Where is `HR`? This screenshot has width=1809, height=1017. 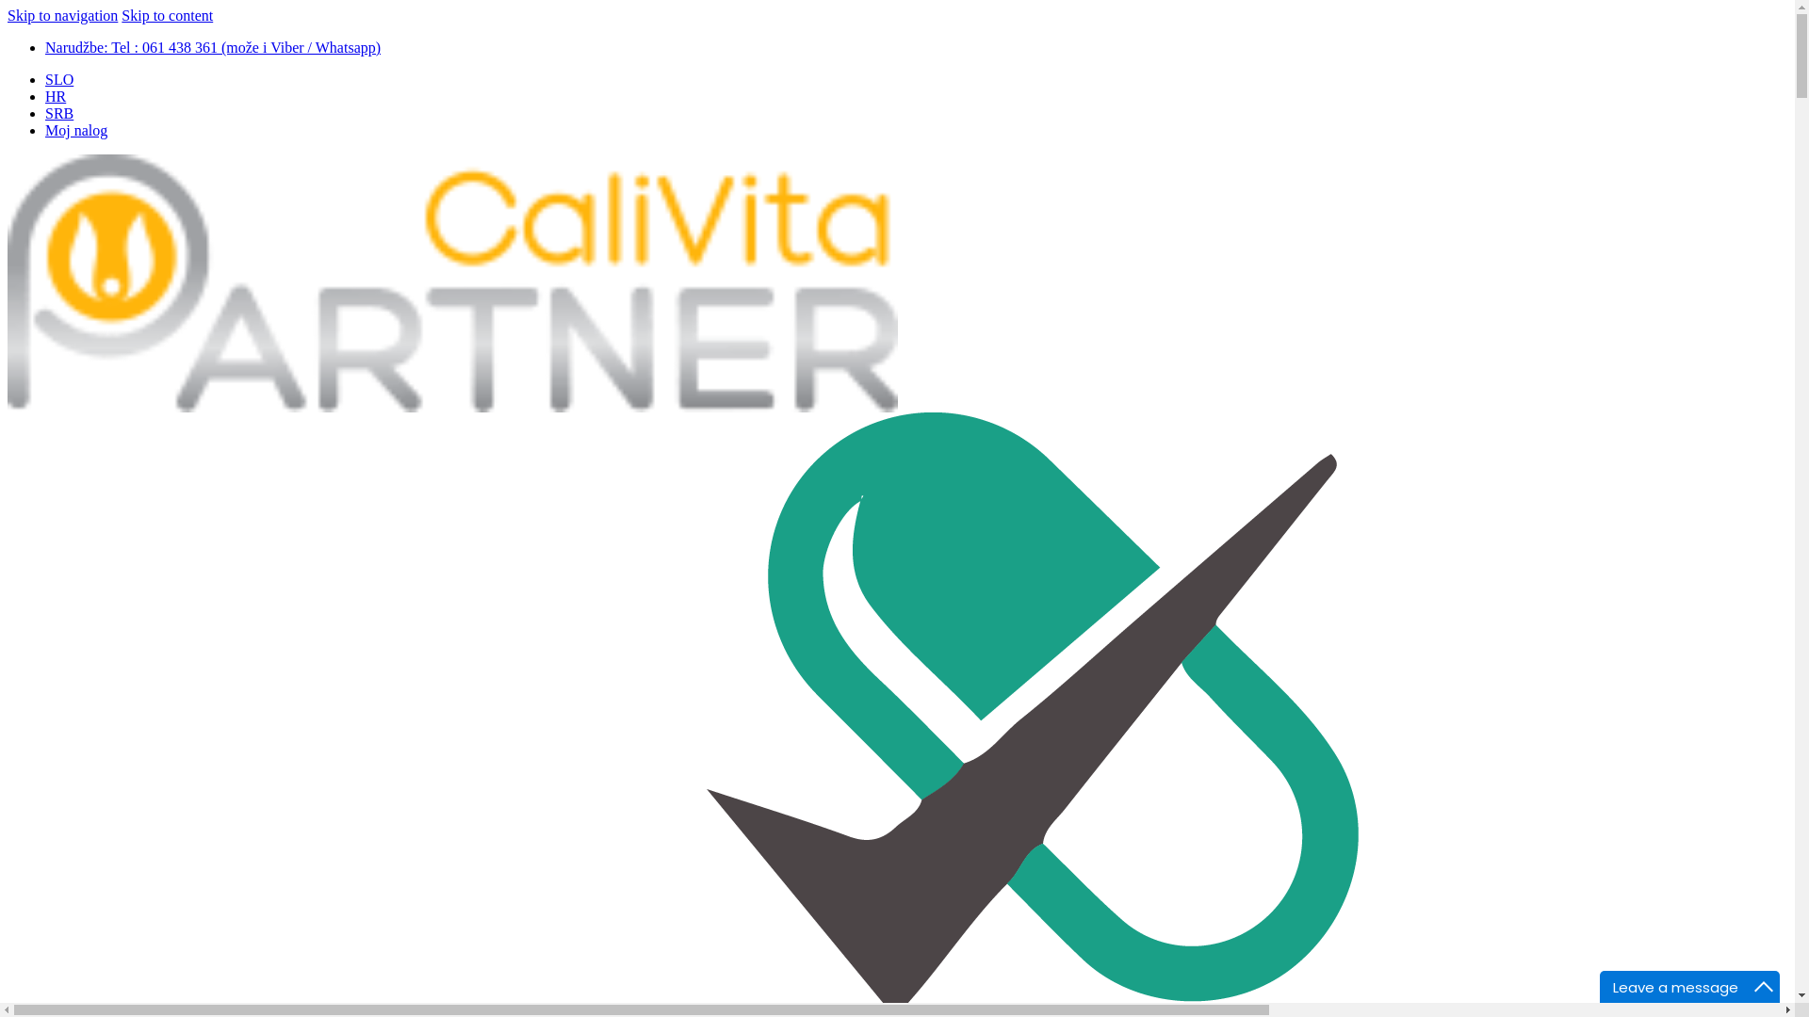
HR is located at coordinates (56, 96).